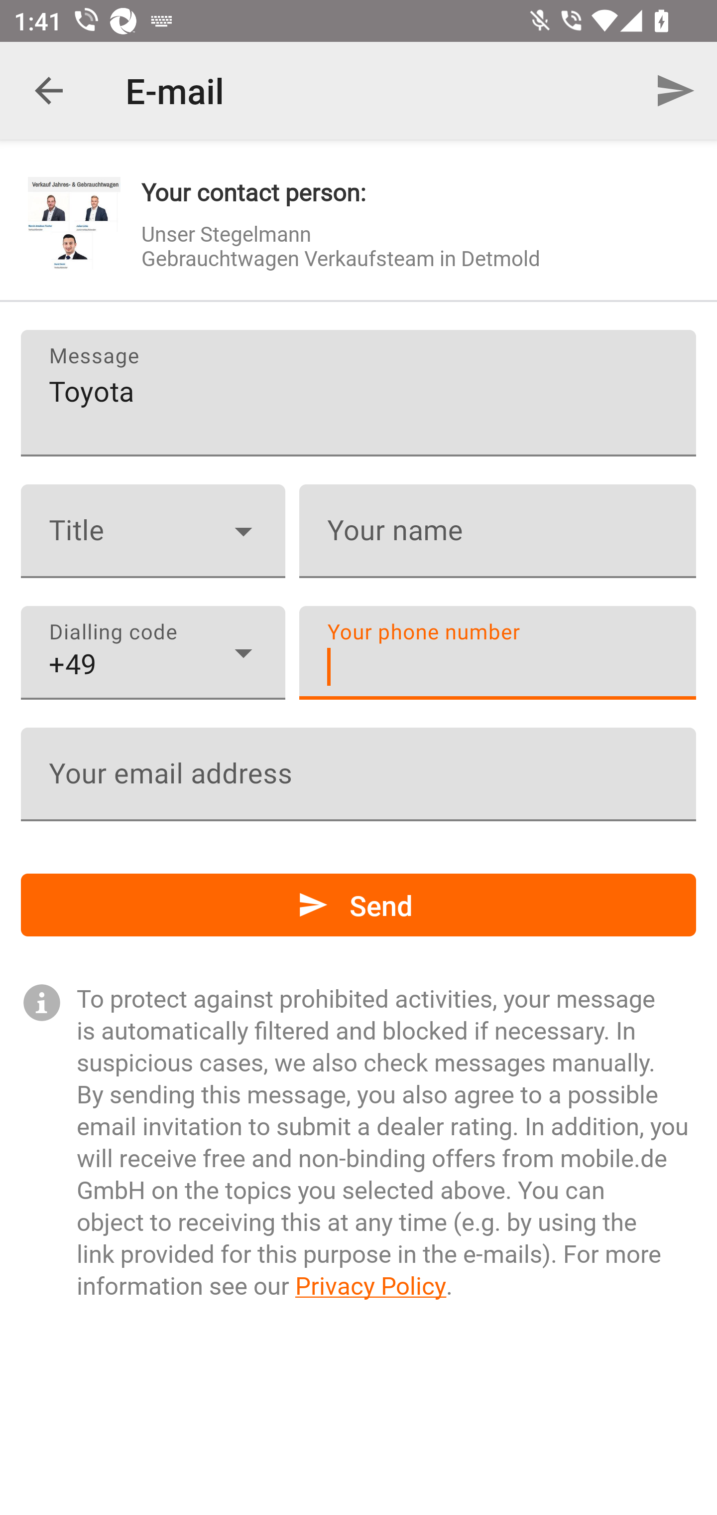  What do you see at coordinates (497, 531) in the screenshot?
I see `Your name` at bounding box center [497, 531].